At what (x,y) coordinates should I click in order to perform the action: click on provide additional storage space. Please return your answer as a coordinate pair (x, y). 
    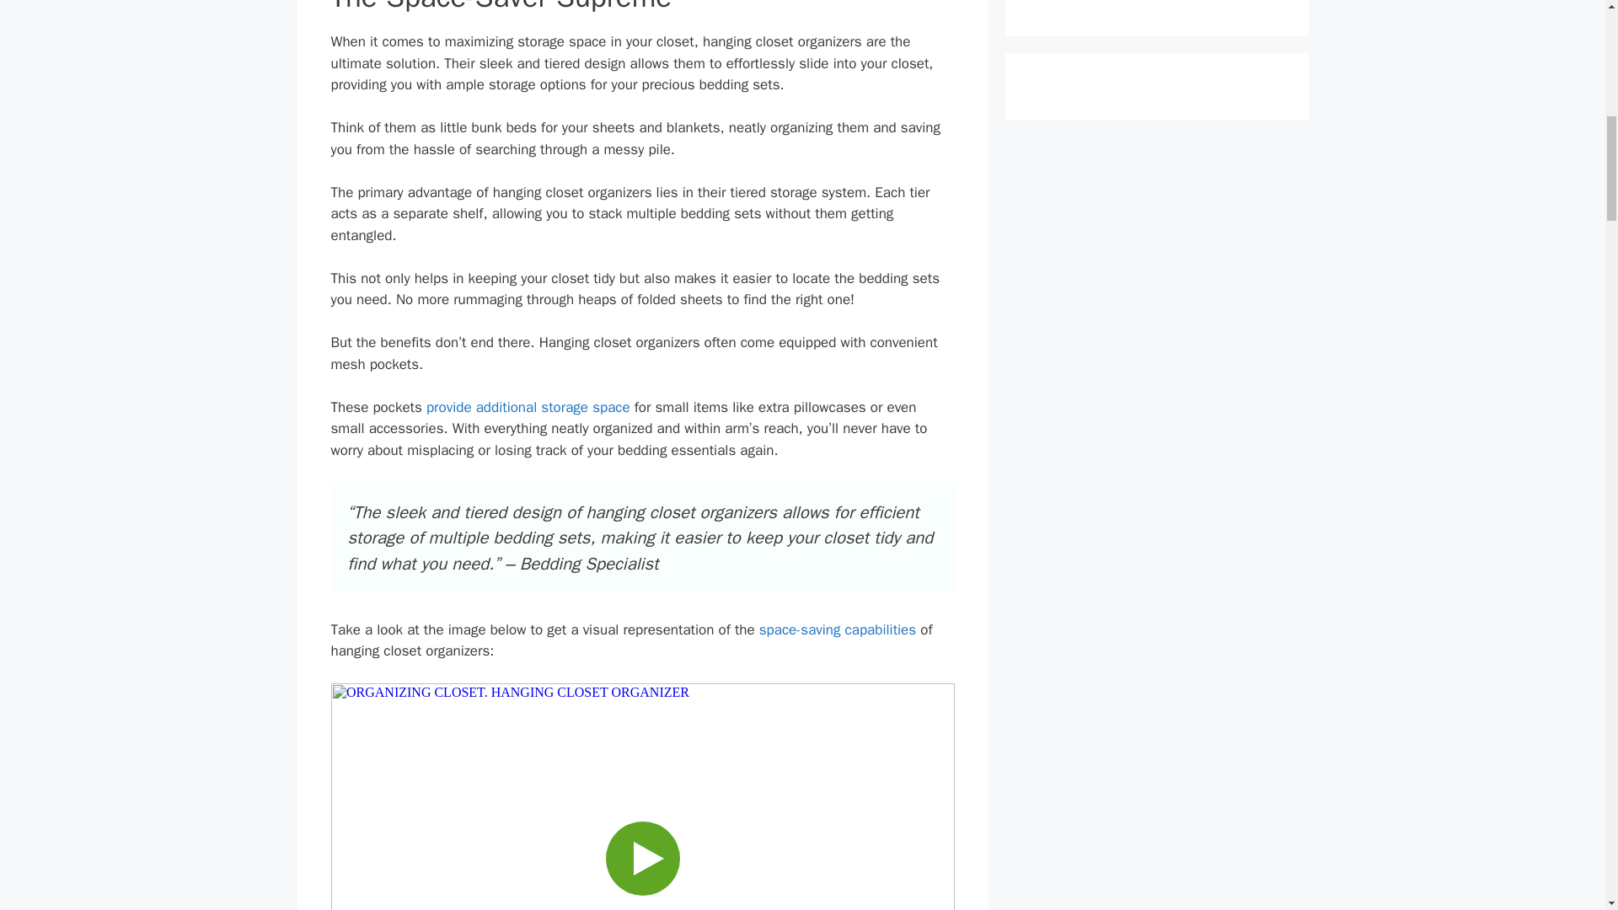
    Looking at the image, I should click on (528, 407).